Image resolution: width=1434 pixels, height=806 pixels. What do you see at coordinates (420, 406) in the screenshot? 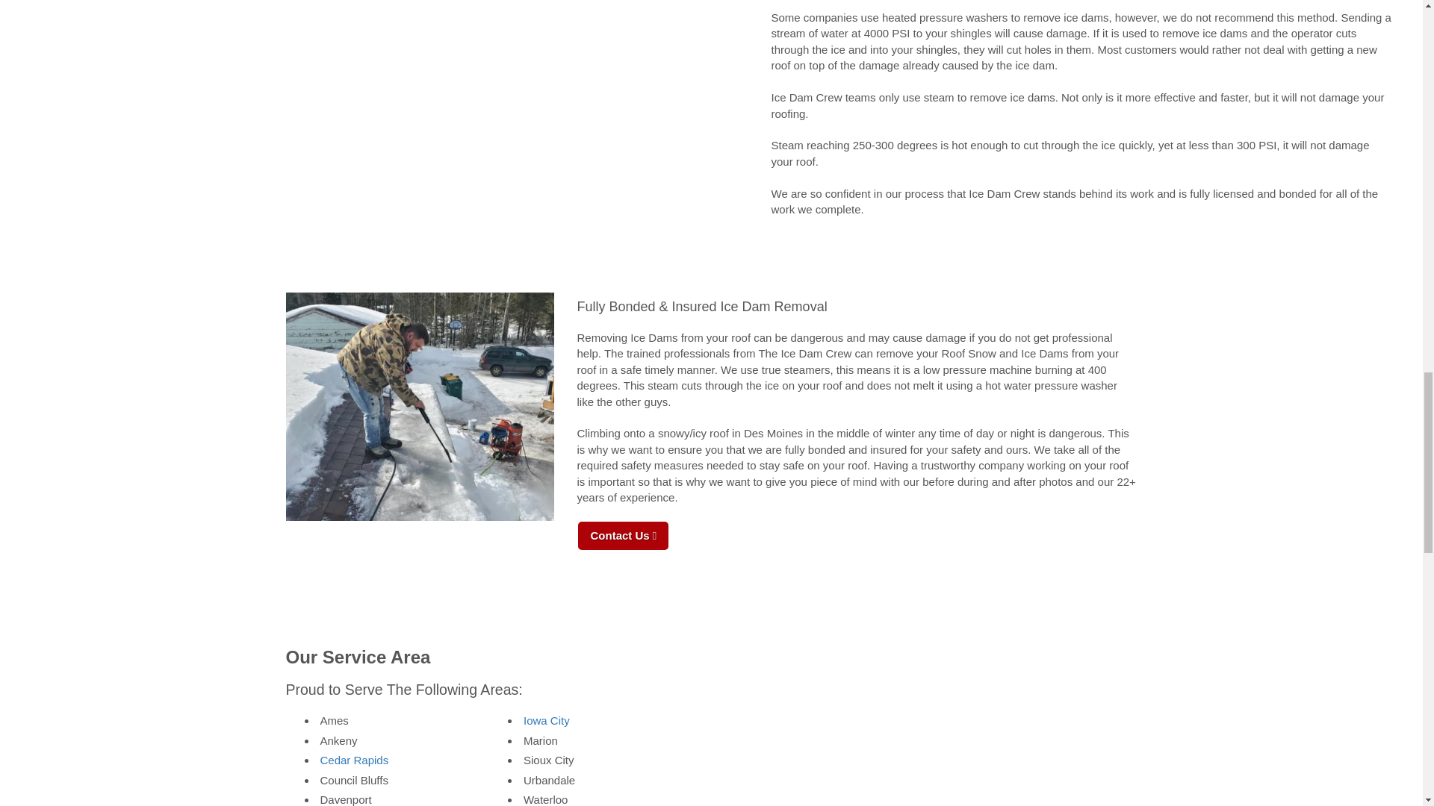
I see `Des Moines ice dam removal` at bounding box center [420, 406].